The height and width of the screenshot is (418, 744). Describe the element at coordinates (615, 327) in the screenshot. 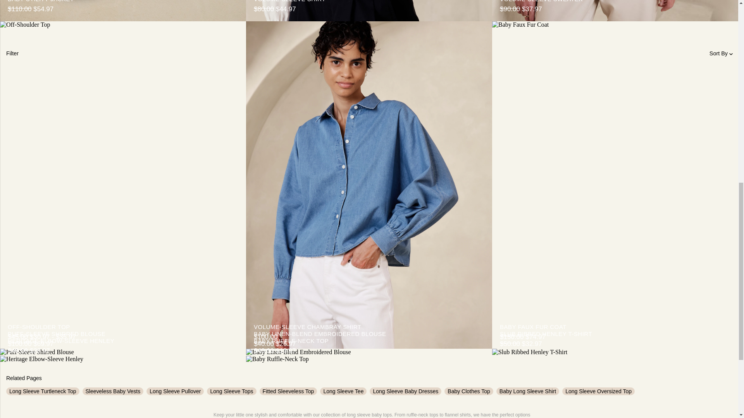

I see `BABY FAUX FUR COAT` at that location.